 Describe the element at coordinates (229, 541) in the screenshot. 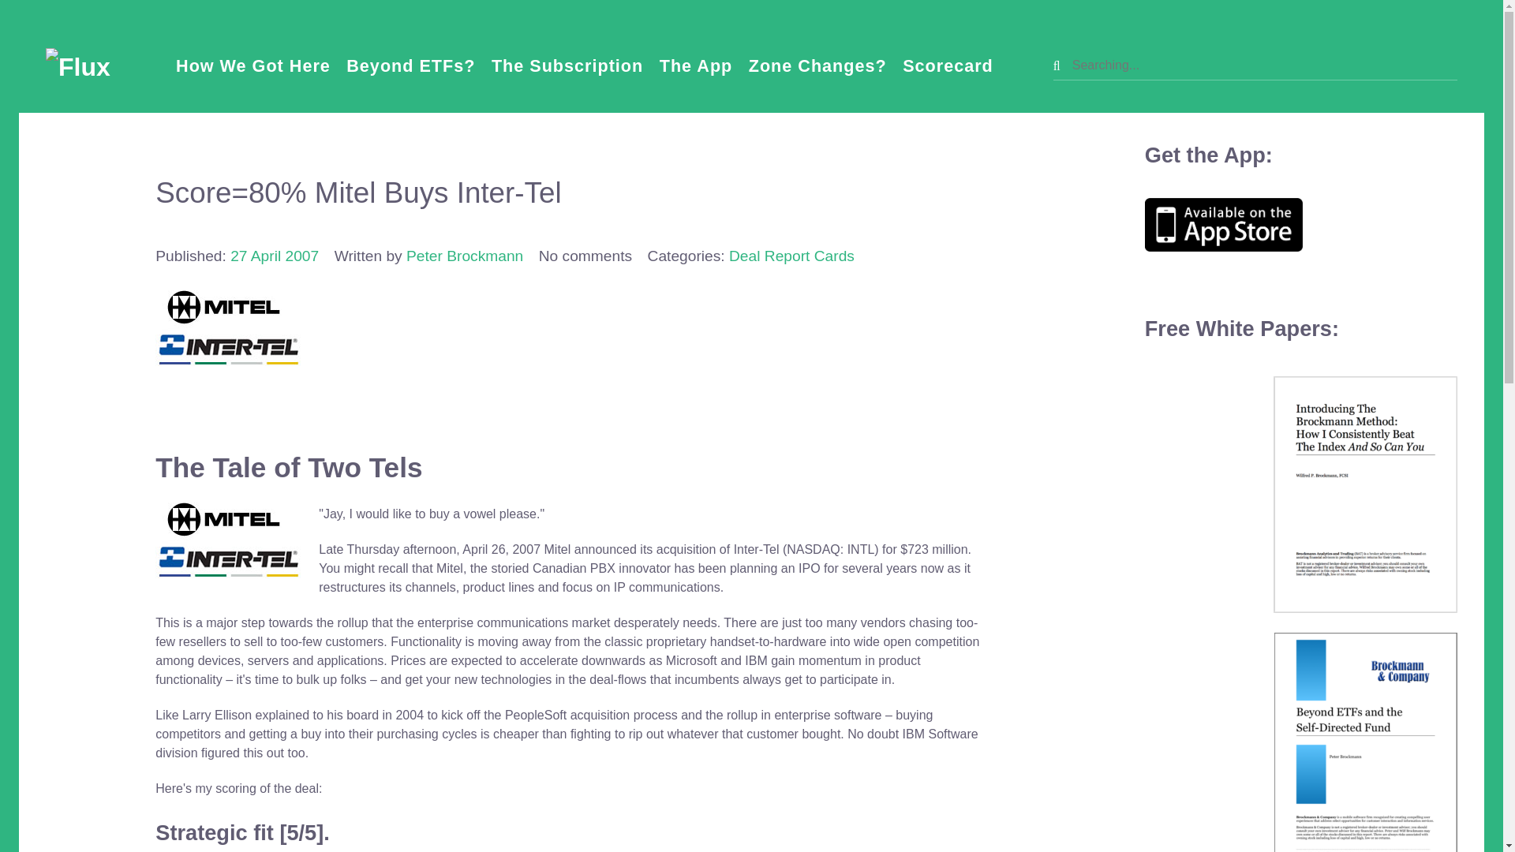

I see `mitel2` at that location.